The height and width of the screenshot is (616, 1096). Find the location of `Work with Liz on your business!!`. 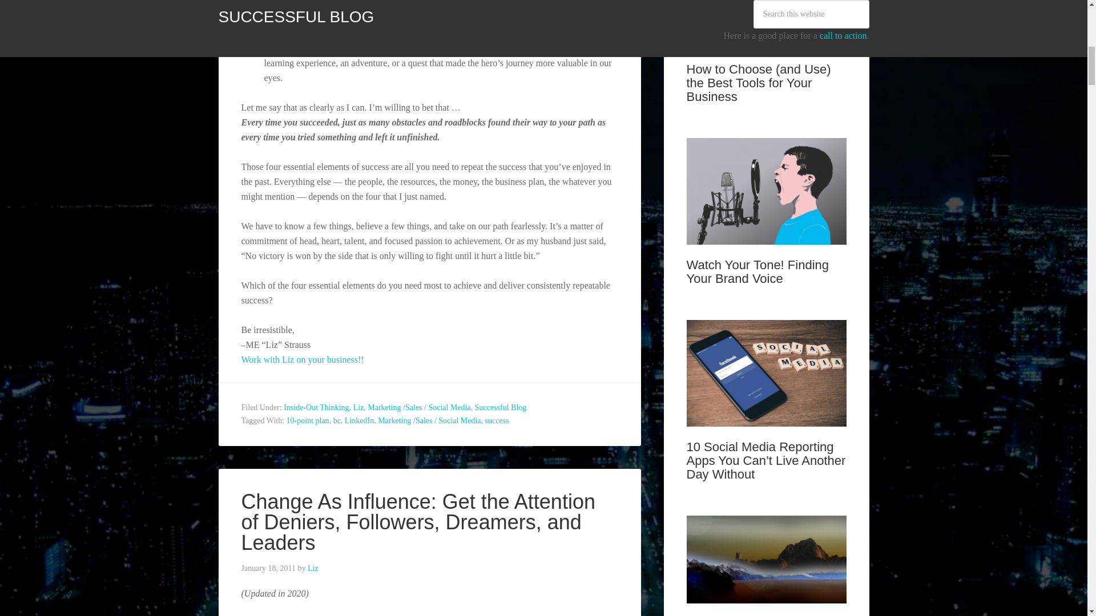

Work with Liz on your business!! is located at coordinates (303, 359).